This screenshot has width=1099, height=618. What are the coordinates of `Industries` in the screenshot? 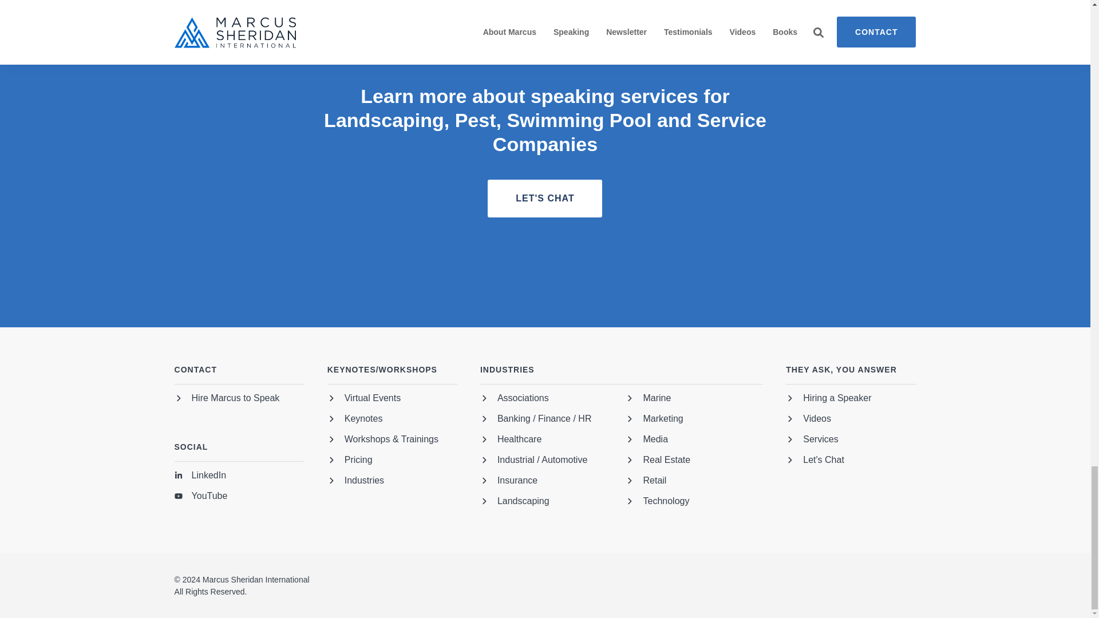 It's located at (355, 482).